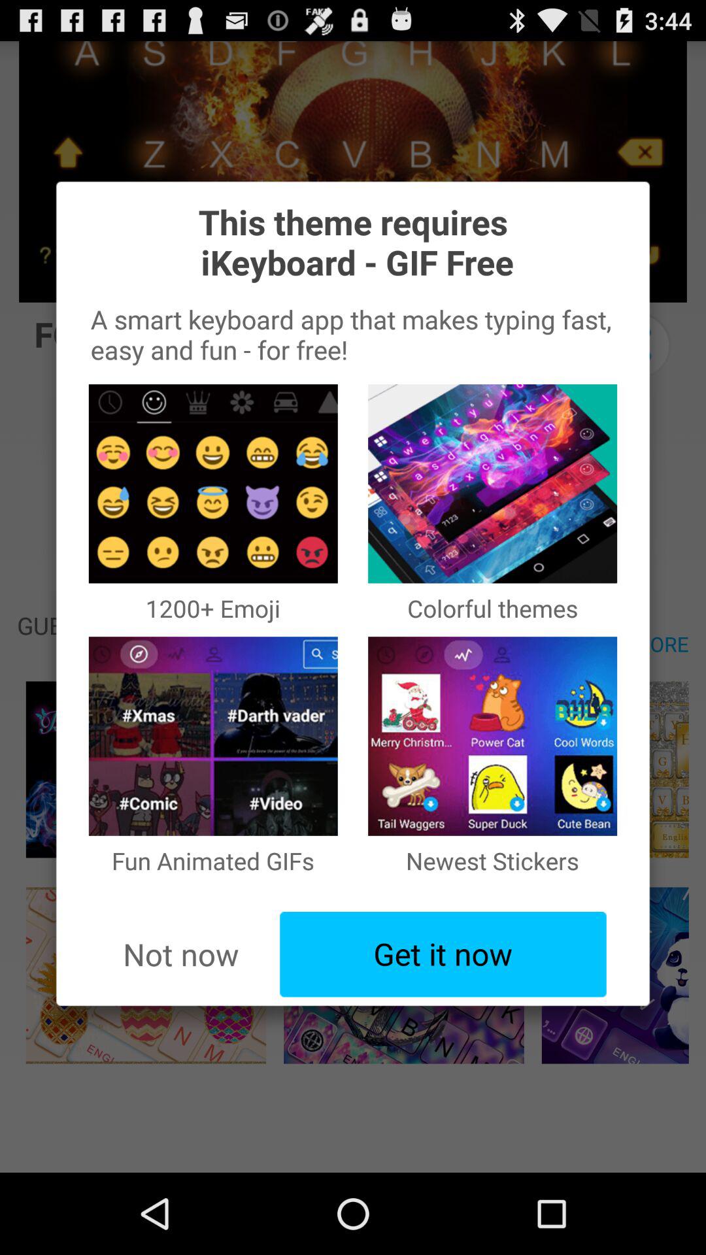 Image resolution: width=706 pixels, height=1255 pixels. I want to click on turn on the icon next to get it now button, so click(180, 954).